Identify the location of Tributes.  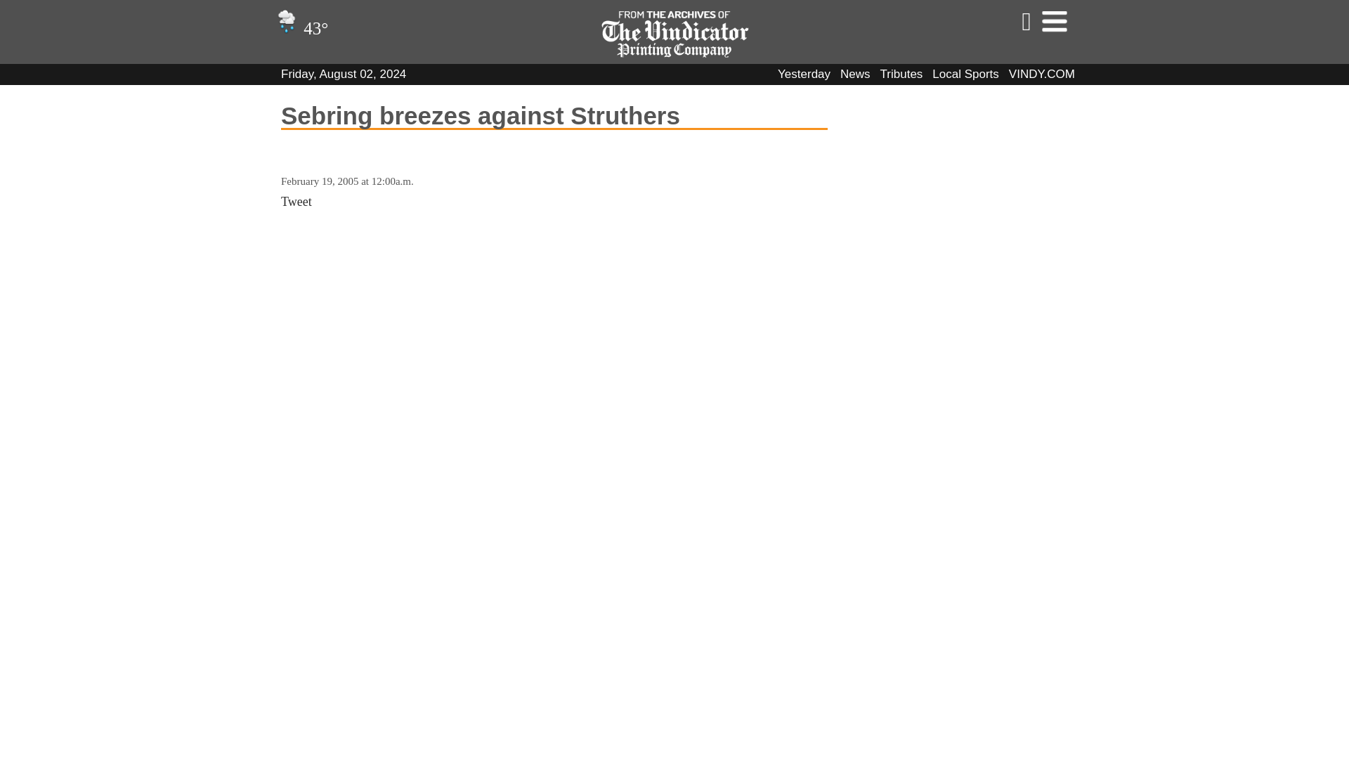
(901, 74).